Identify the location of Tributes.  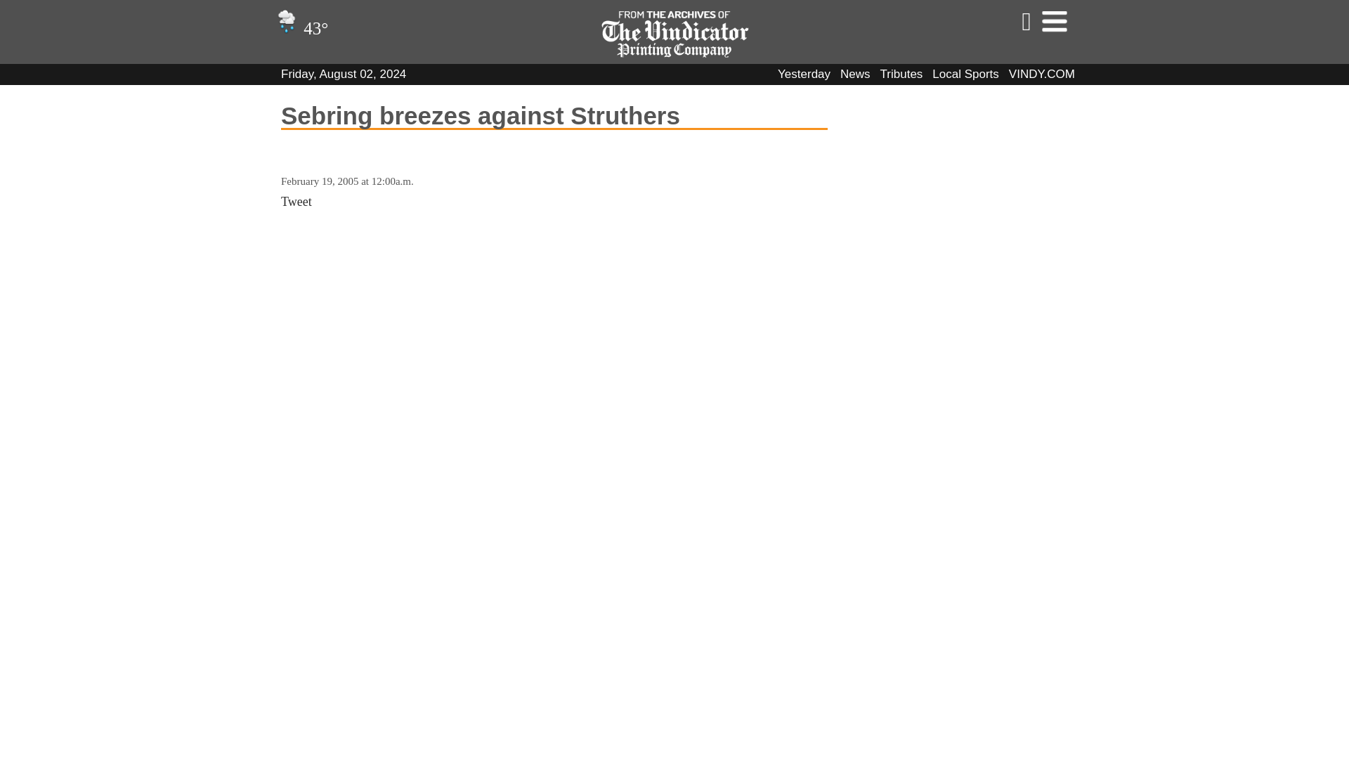
(901, 74).